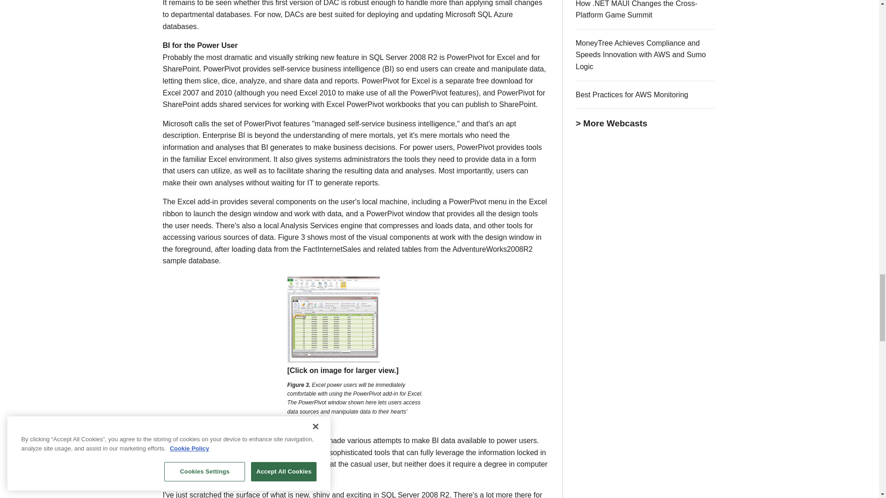 The image size is (886, 498). What do you see at coordinates (645, 468) in the screenshot?
I see `3rd party ad content` at bounding box center [645, 468].